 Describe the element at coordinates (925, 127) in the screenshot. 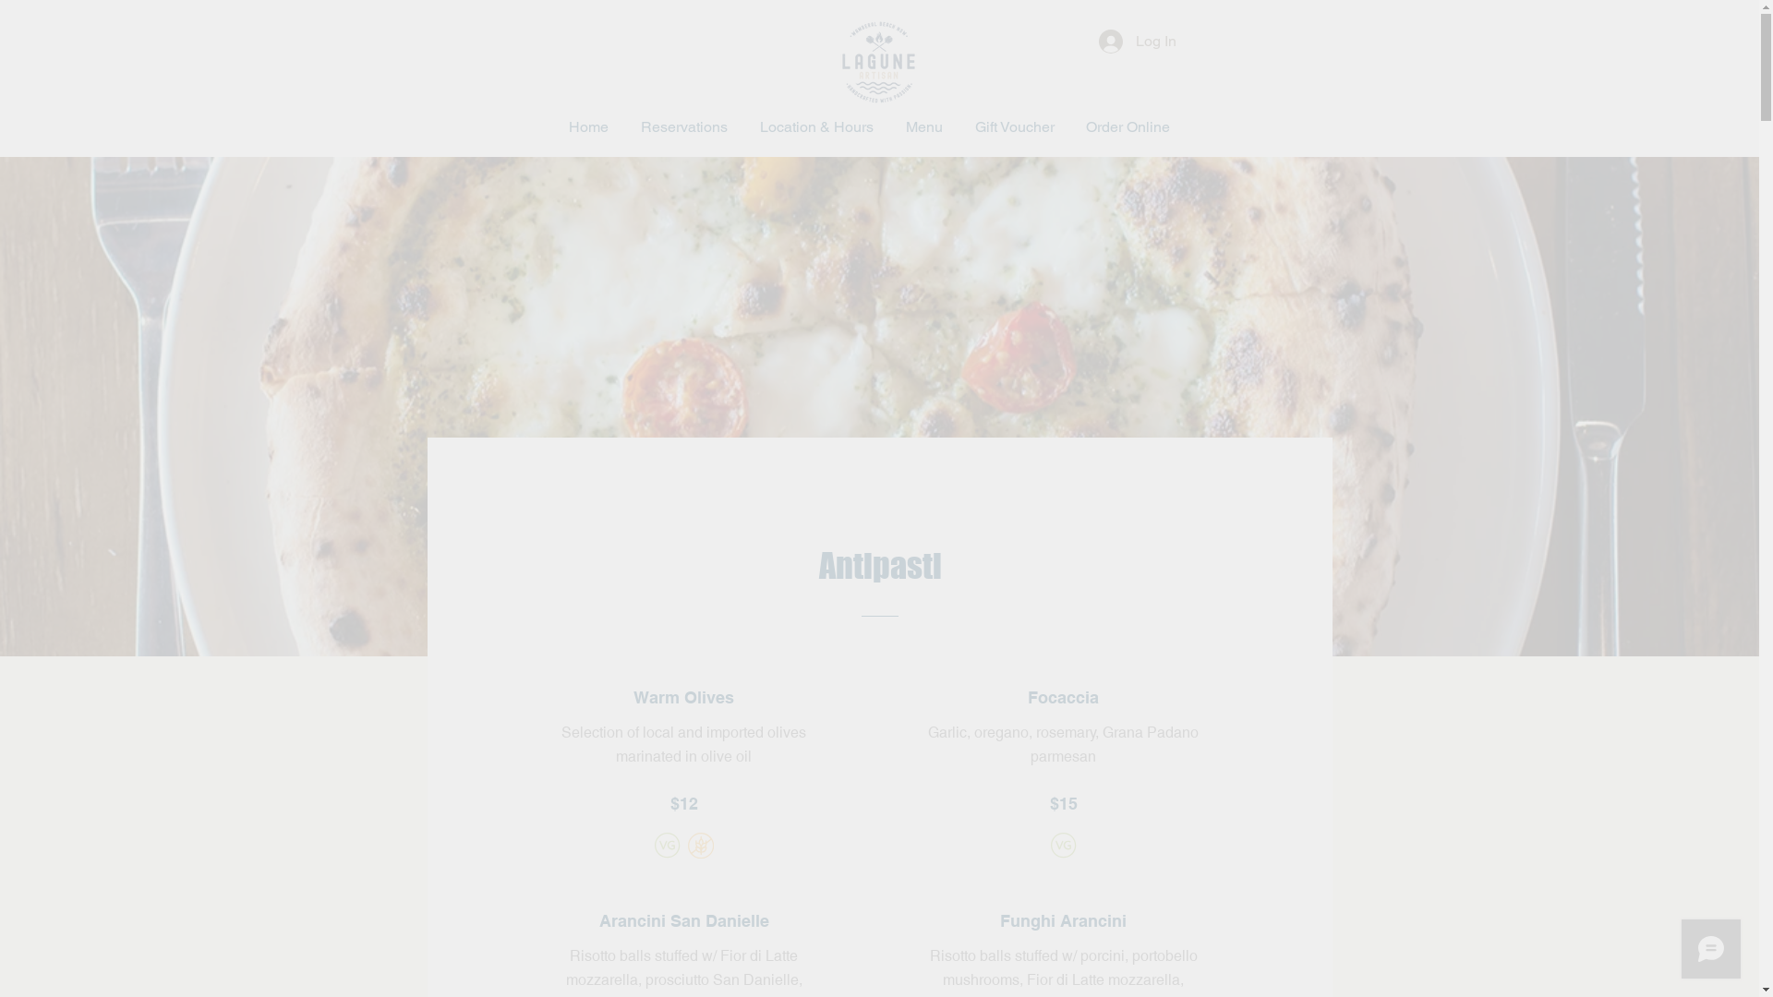

I see `Menu` at that location.